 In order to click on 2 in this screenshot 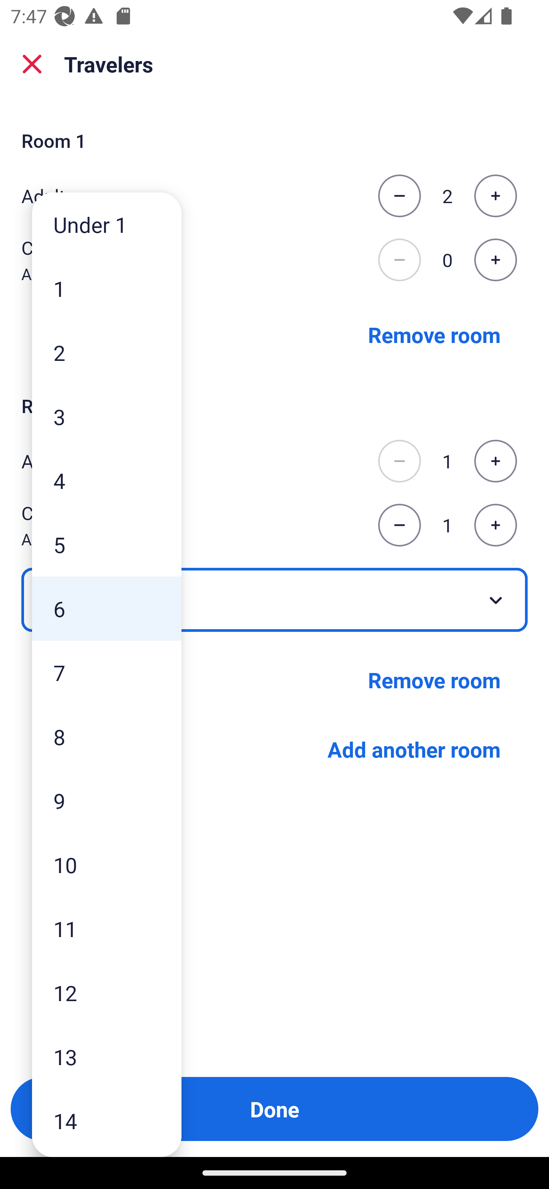, I will do `click(107, 352)`.